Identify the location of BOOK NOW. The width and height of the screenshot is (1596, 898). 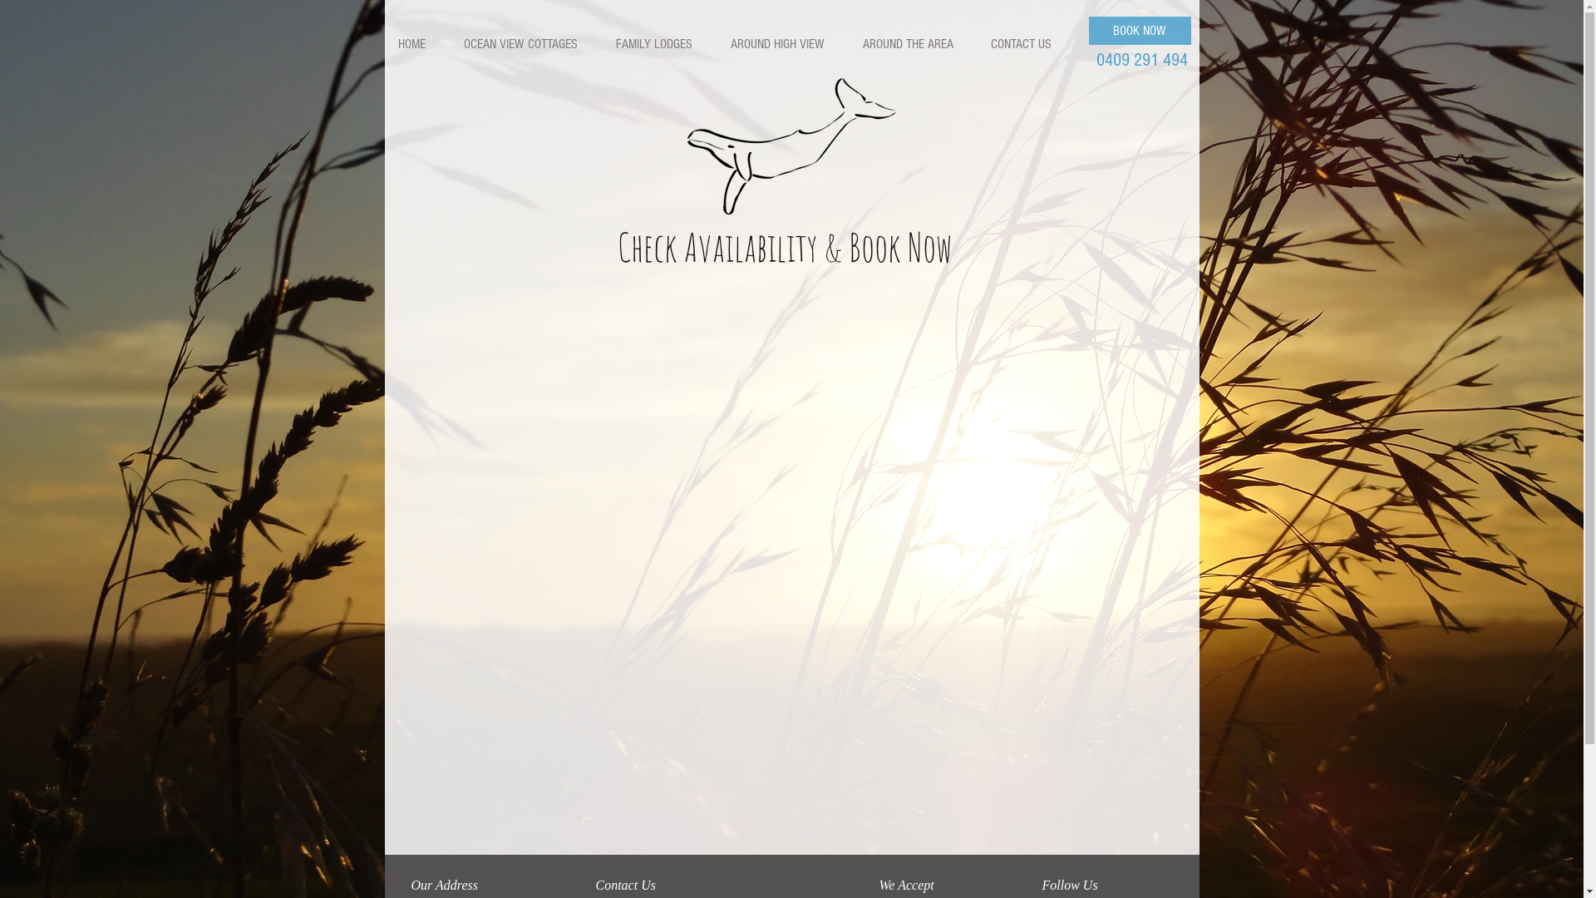
(1140, 31).